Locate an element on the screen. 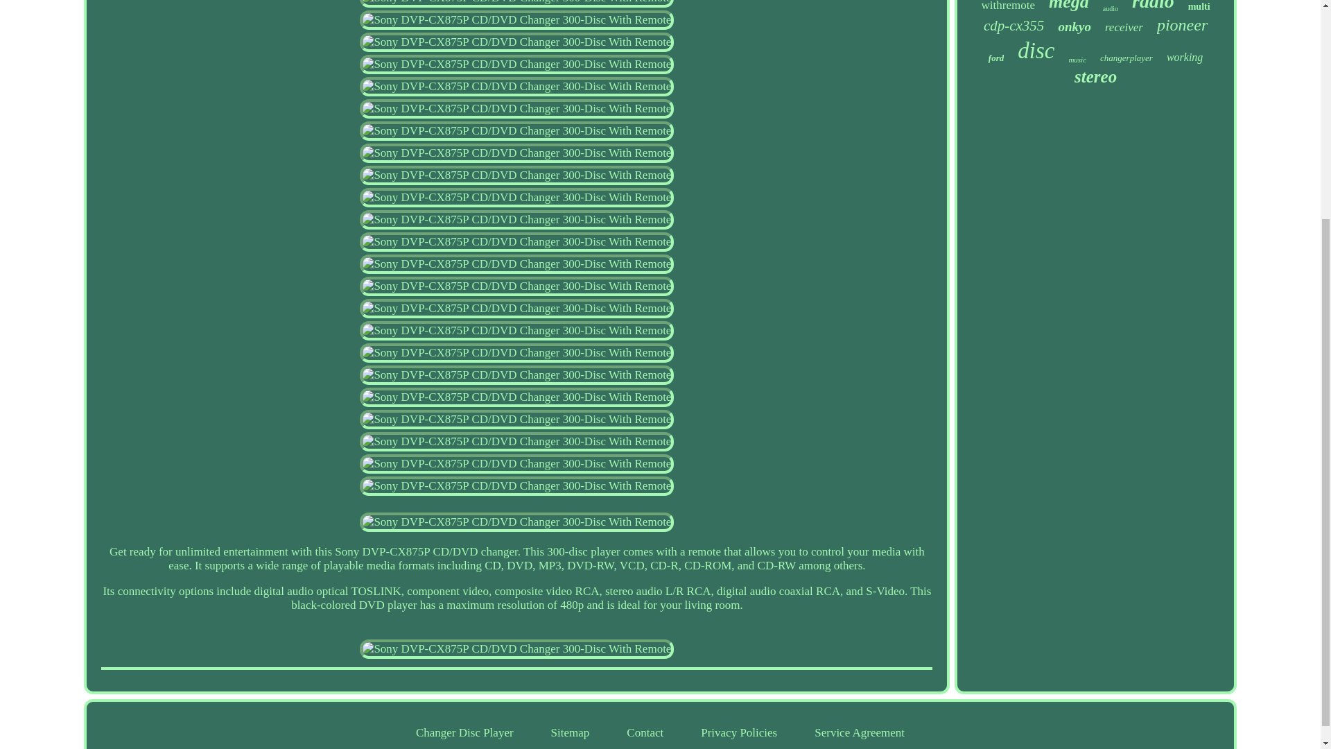 Image resolution: width=1331 pixels, height=749 pixels. receiver is located at coordinates (1124, 28).